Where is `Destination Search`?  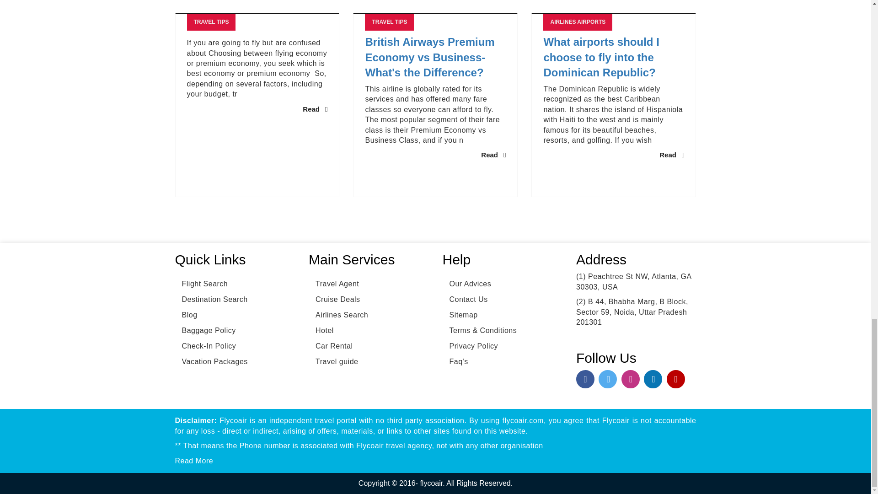
Destination Search is located at coordinates (211, 299).